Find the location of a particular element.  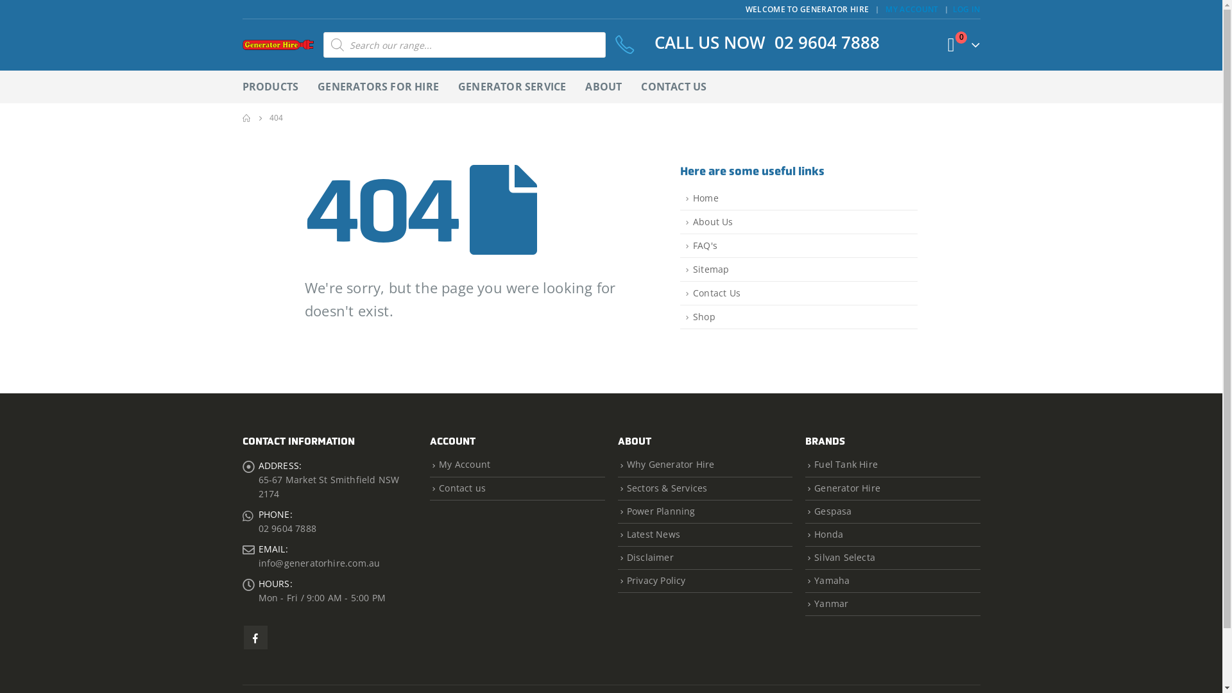

info@generatorhire.com.au is located at coordinates (319, 563).